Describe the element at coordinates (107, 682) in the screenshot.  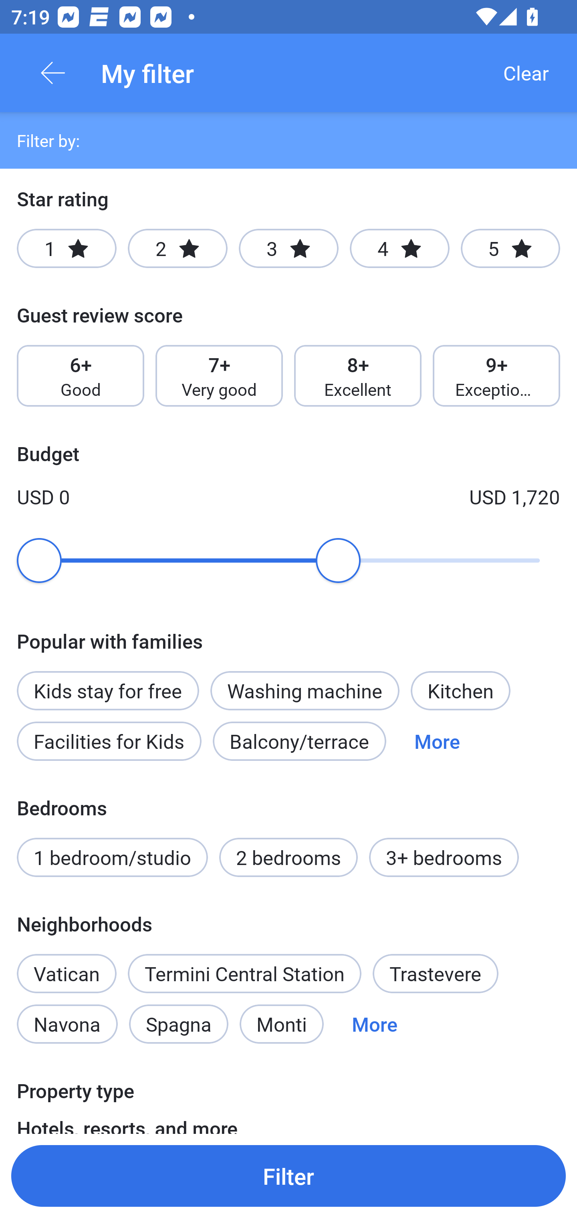
I see `Kids stay for free` at that location.